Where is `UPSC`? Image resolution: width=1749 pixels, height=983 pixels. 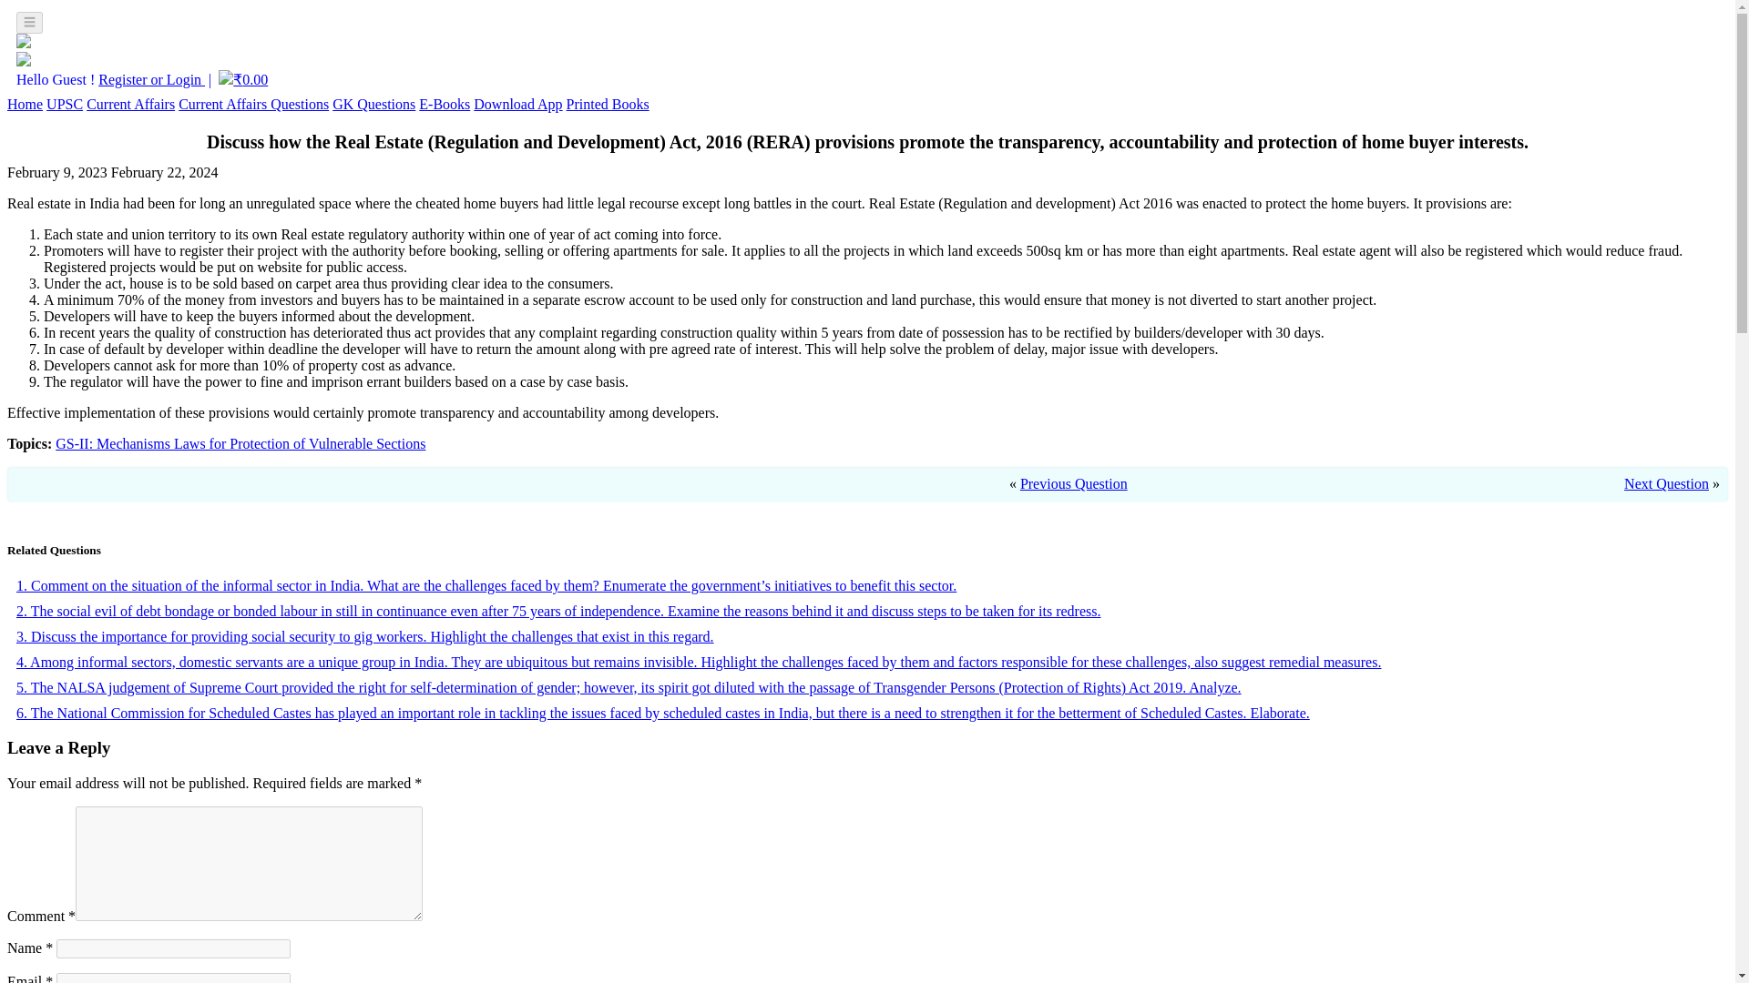 UPSC is located at coordinates (64, 104).